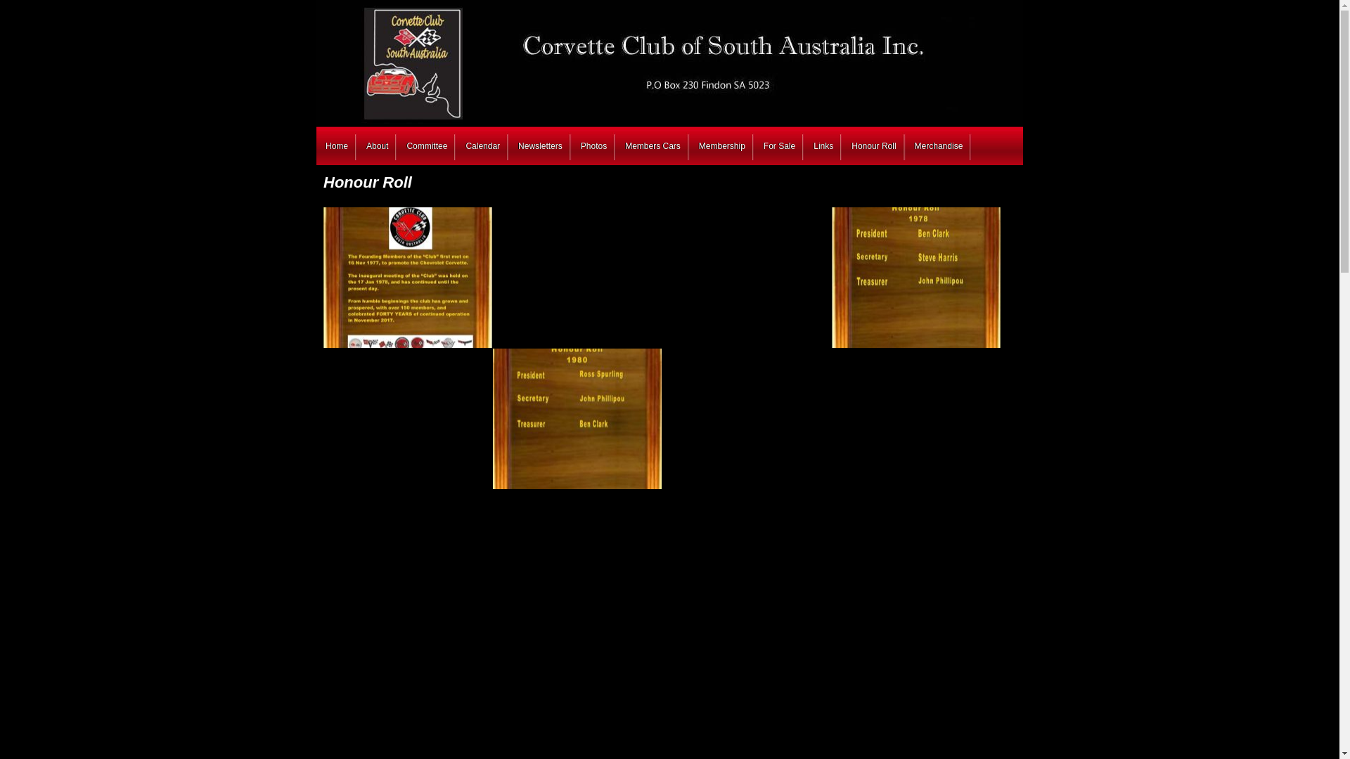 This screenshot has width=1350, height=759. I want to click on About, so click(377, 143).